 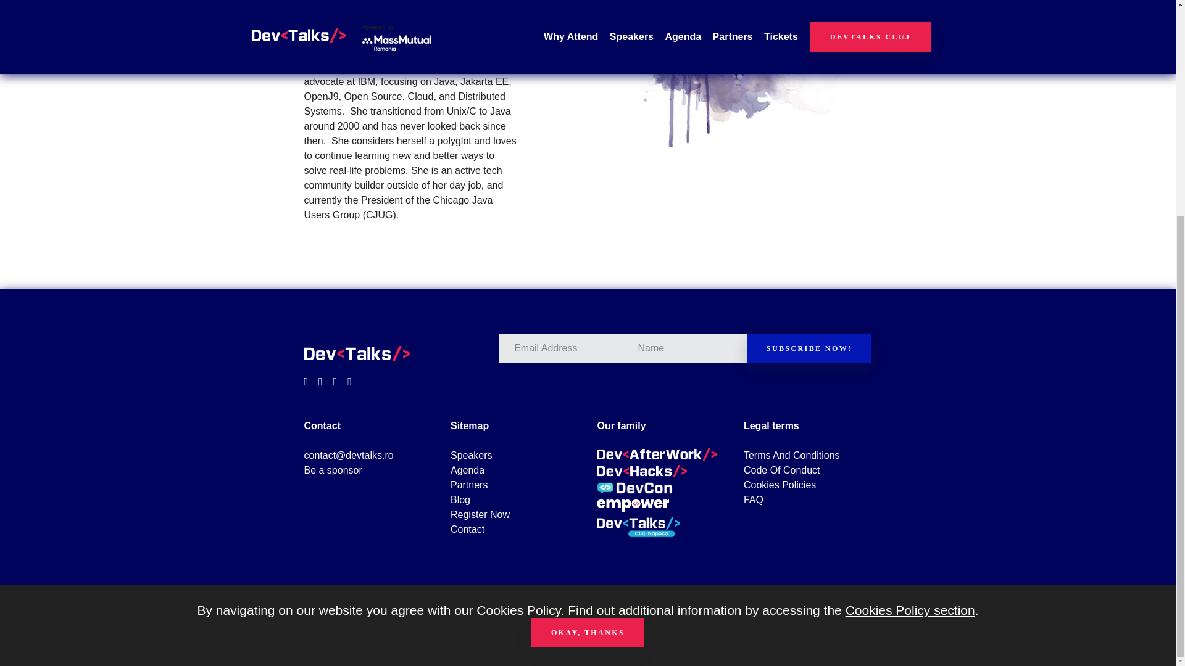 I want to click on SUBSCRIBE NOW!, so click(x=809, y=348).